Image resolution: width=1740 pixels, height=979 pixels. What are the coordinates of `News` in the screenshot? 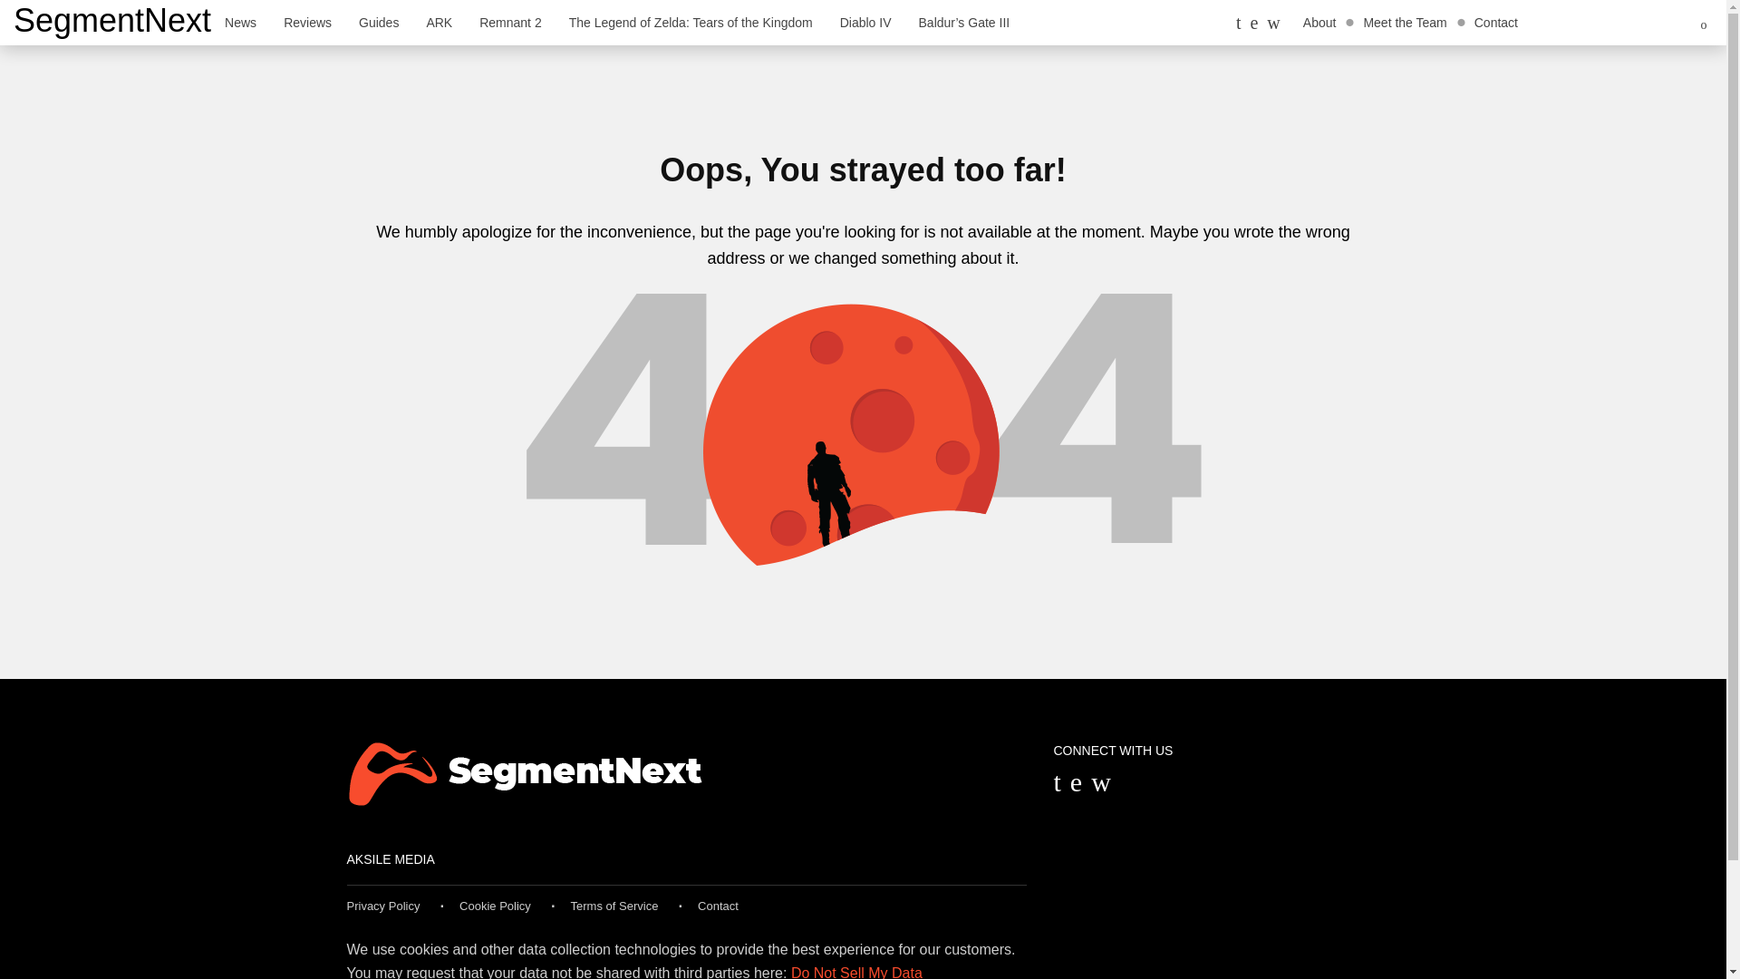 It's located at (239, 22).